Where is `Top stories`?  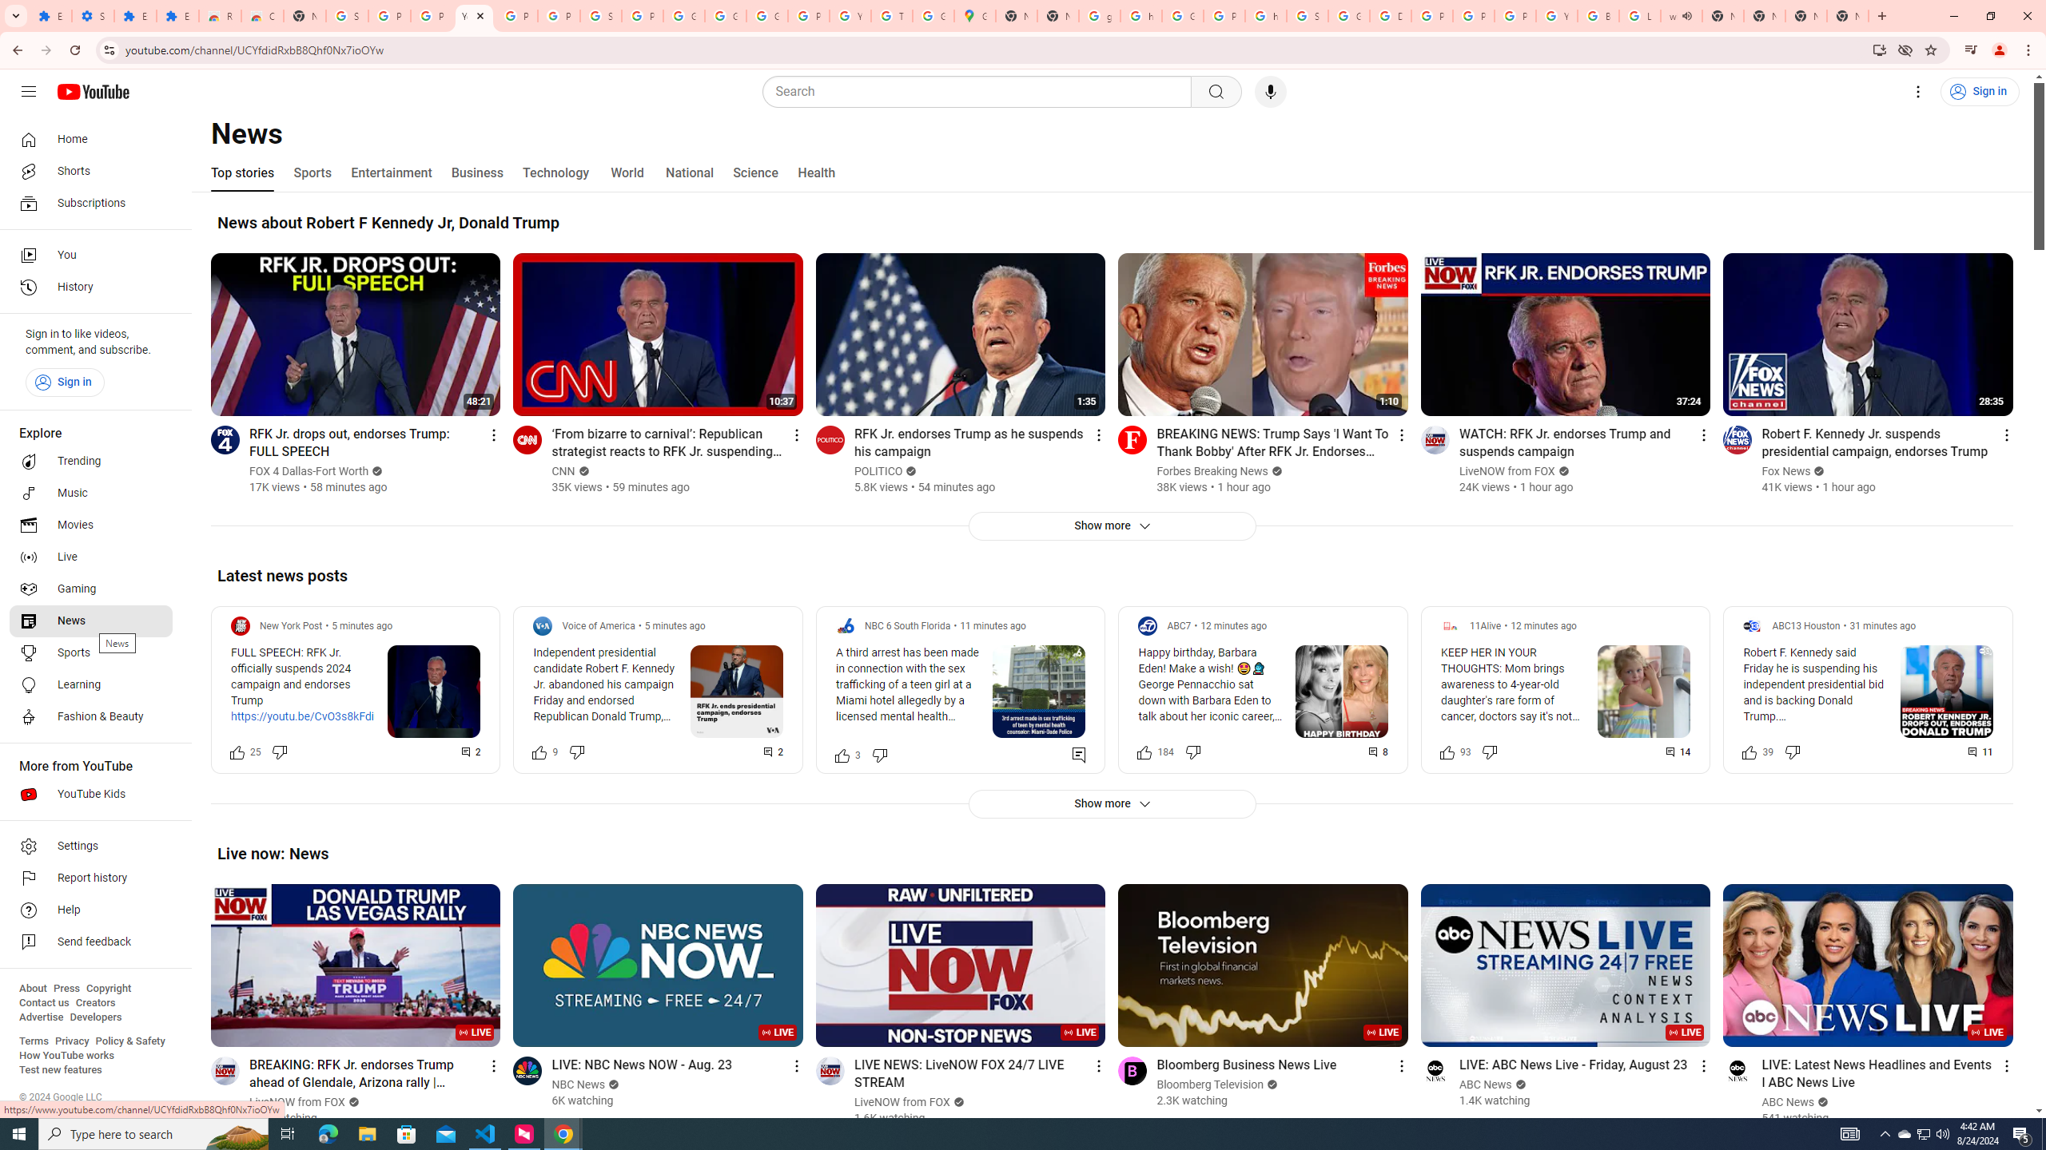
Top stories is located at coordinates (242, 172).